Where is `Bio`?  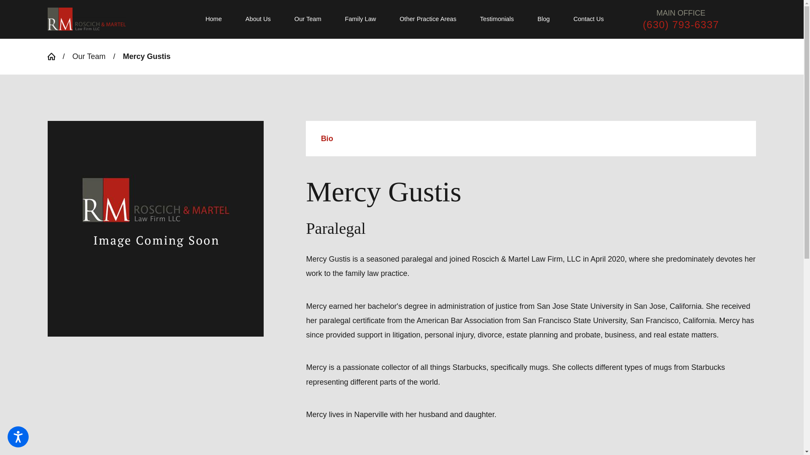
Bio is located at coordinates (531, 138).